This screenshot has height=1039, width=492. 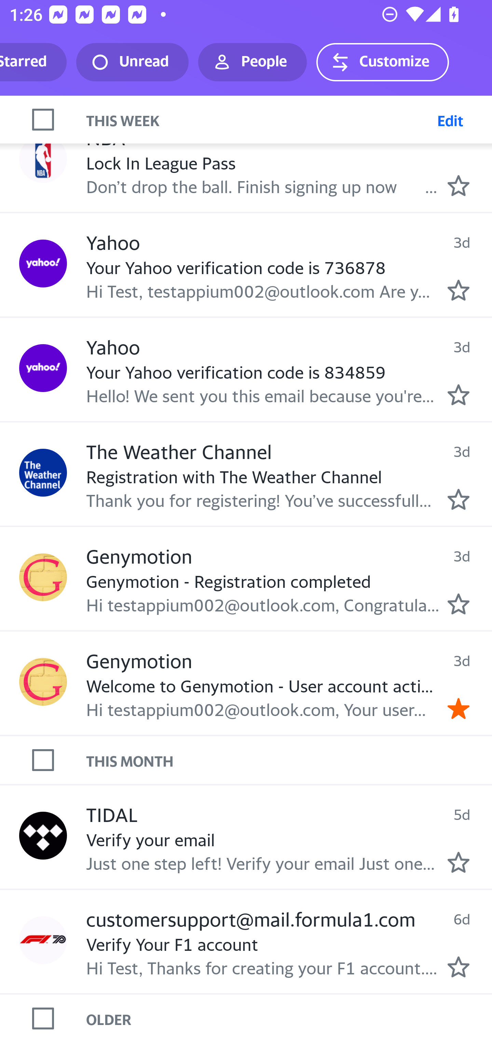 What do you see at coordinates (43, 368) in the screenshot?
I see `Profile
Yahoo` at bounding box center [43, 368].